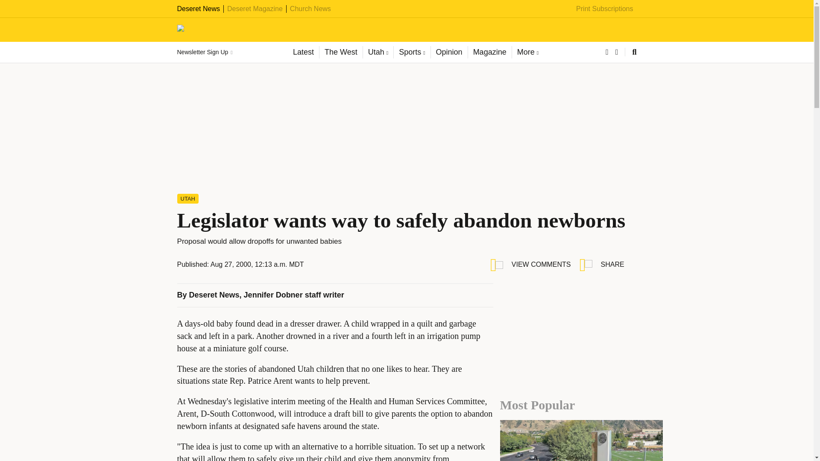 The width and height of the screenshot is (820, 461). I want to click on The West, so click(340, 52).